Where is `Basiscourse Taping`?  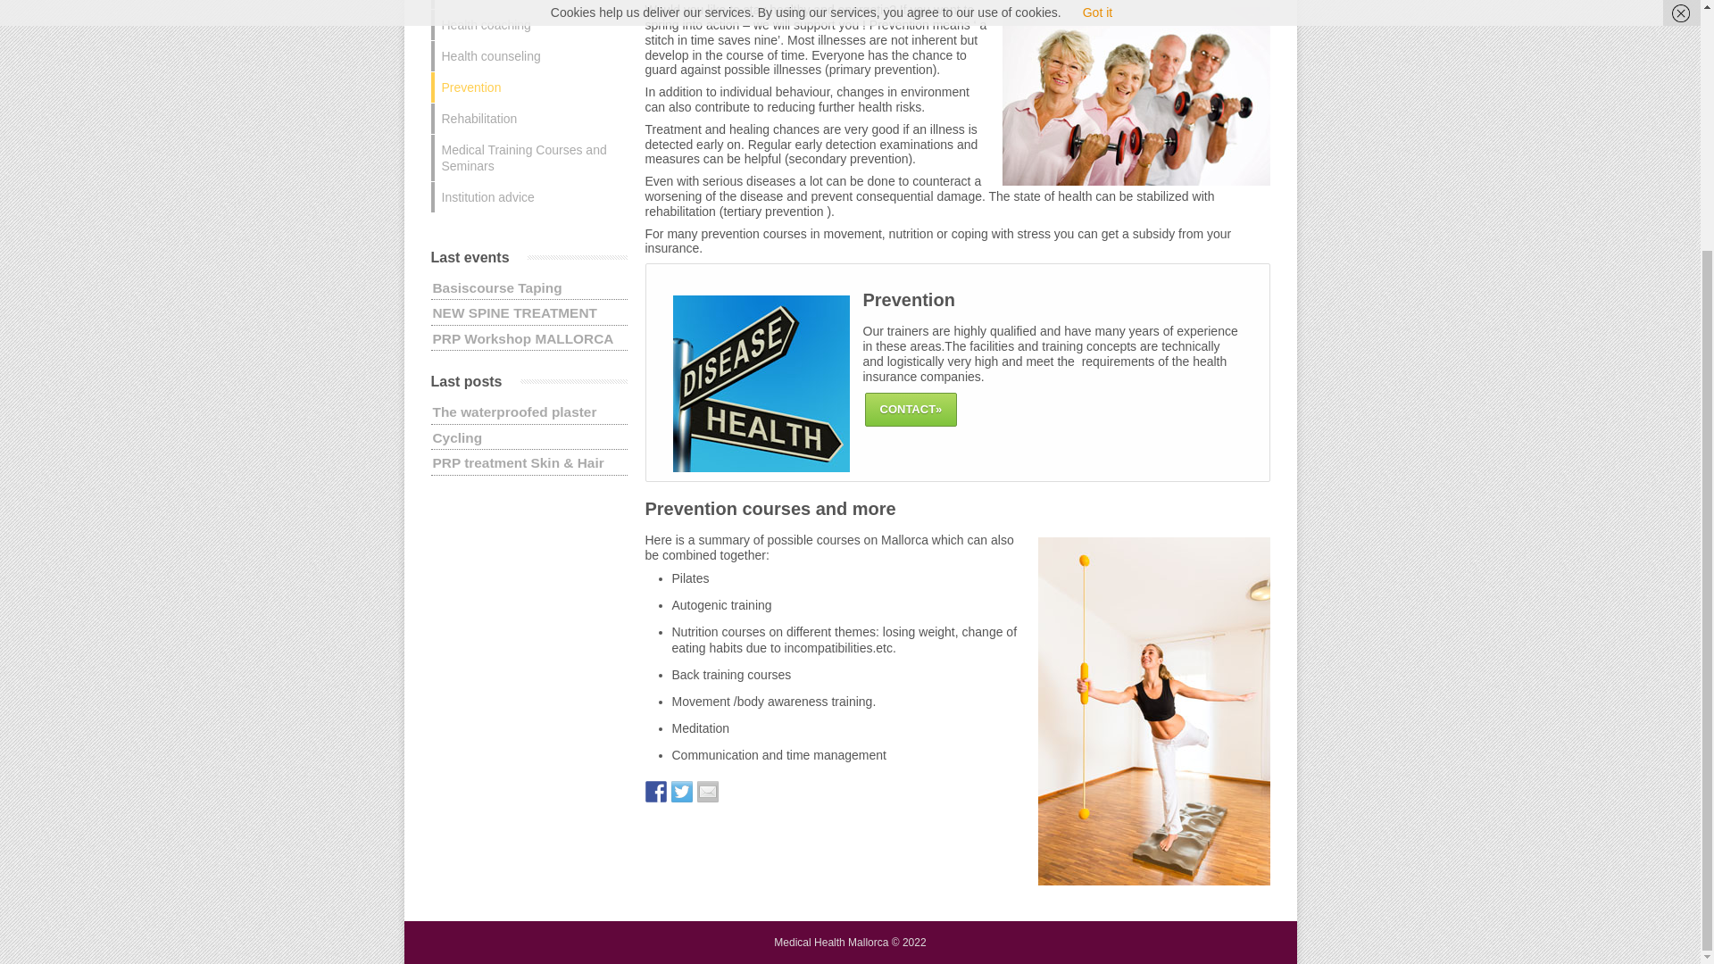
Basiscourse Taping is located at coordinates (496, 287).